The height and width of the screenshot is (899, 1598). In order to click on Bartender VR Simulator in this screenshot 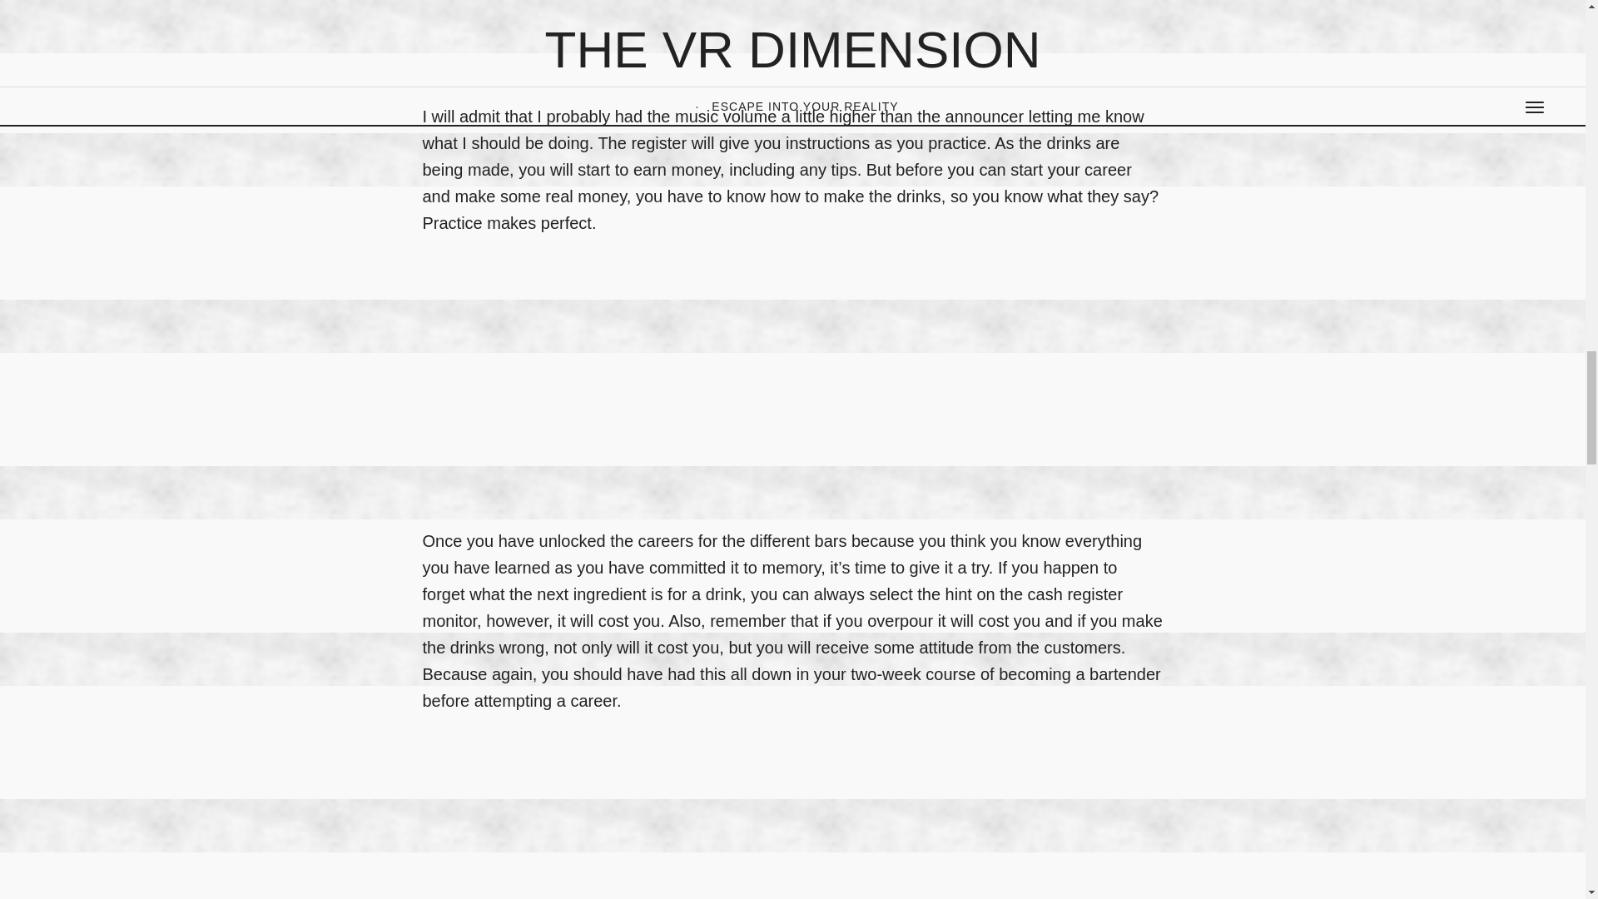, I will do `click(631, 819)`.